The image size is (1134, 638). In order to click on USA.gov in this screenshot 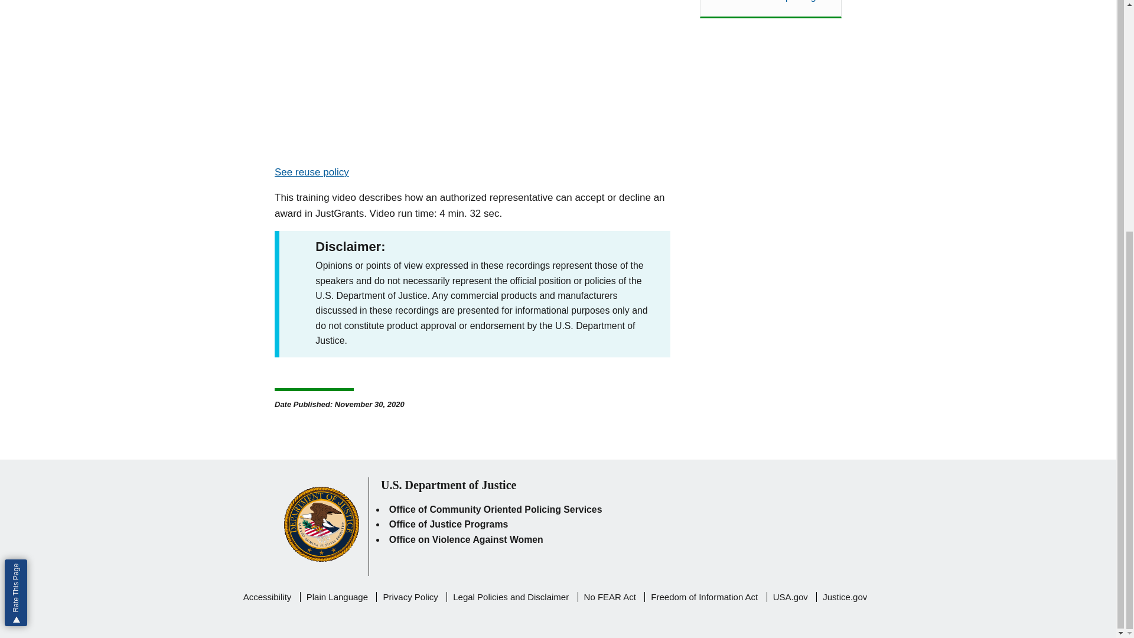, I will do `click(790, 597)`.